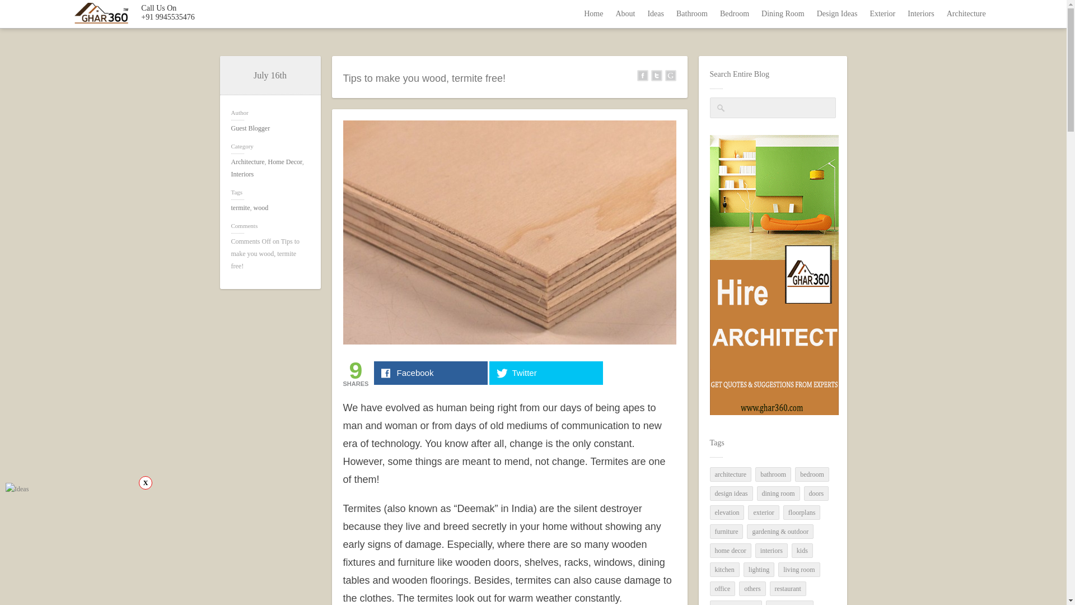 The image size is (1075, 605). What do you see at coordinates (812, 474) in the screenshot?
I see `62 topics` at bounding box center [812, 474].